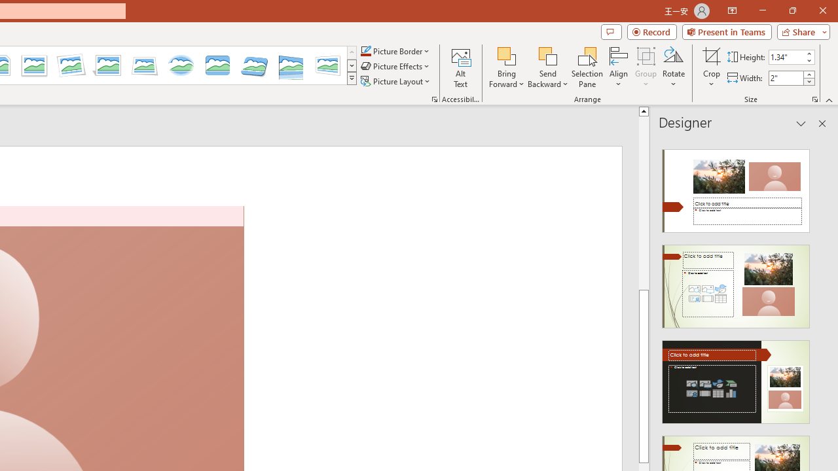  I want to click on Shape Height, so click(786, 57).